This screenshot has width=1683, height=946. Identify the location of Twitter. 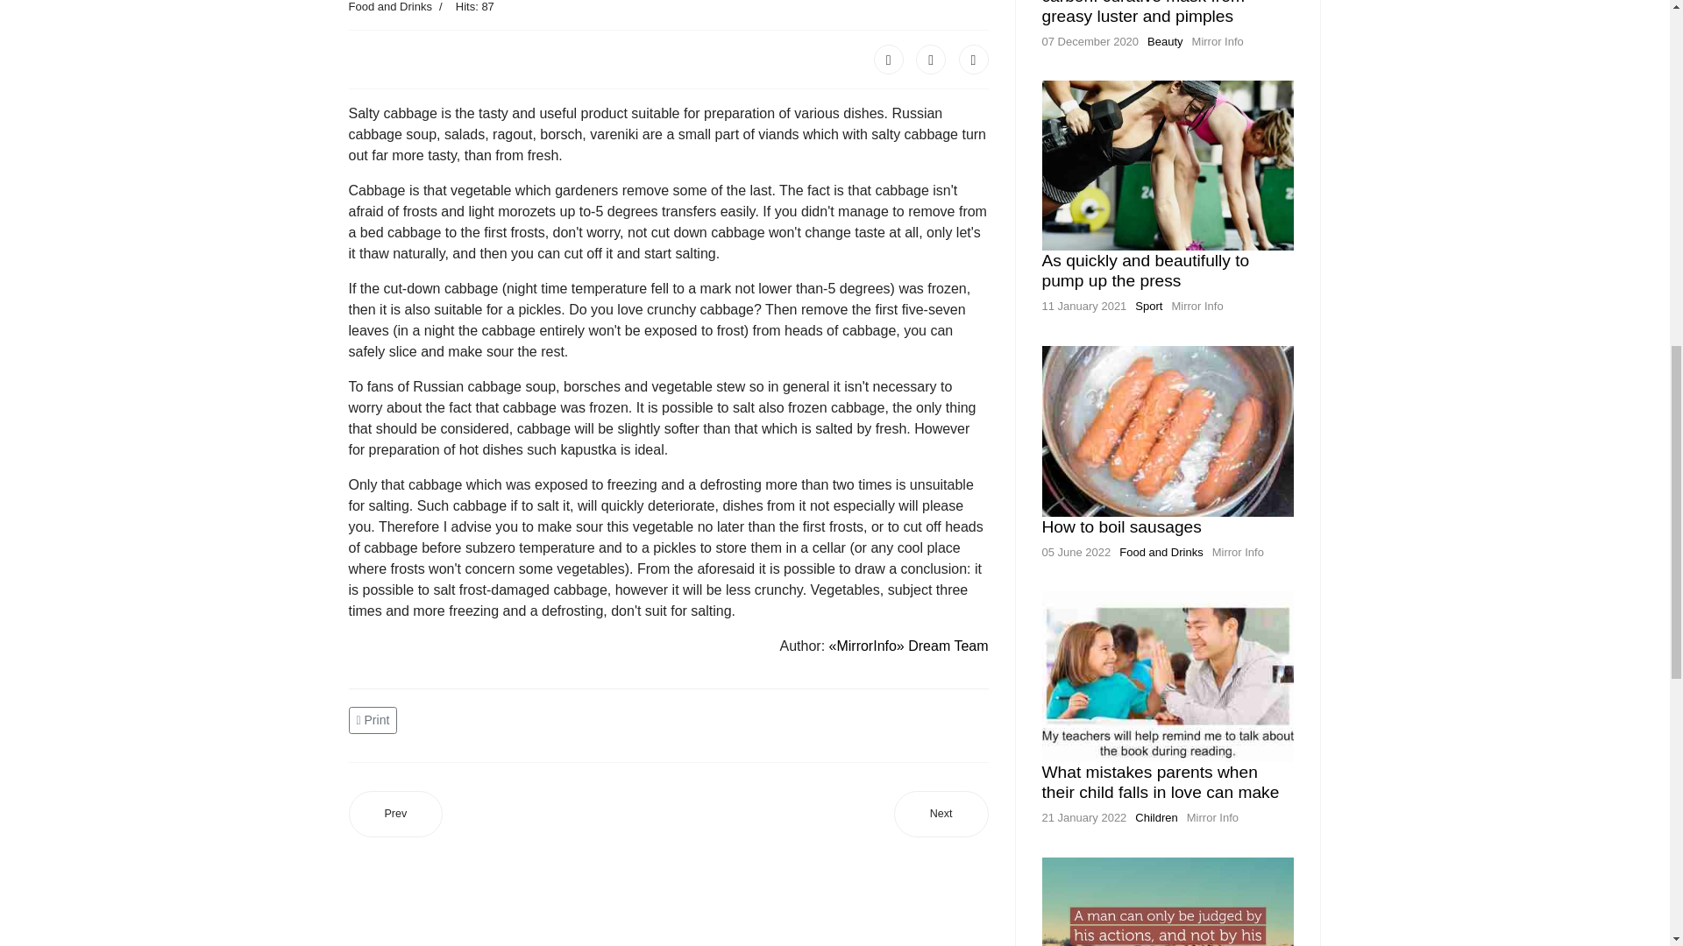
(931, 60).